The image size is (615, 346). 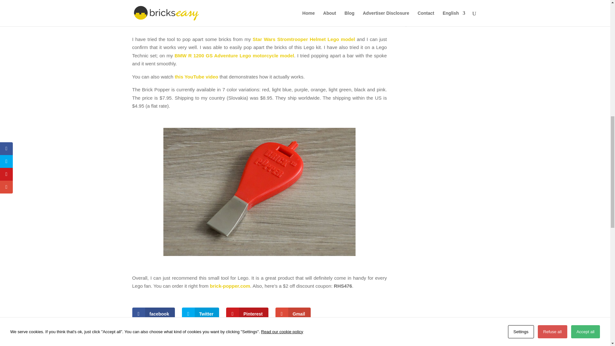 I want to click on Twitter, so click(x=201, y=314).